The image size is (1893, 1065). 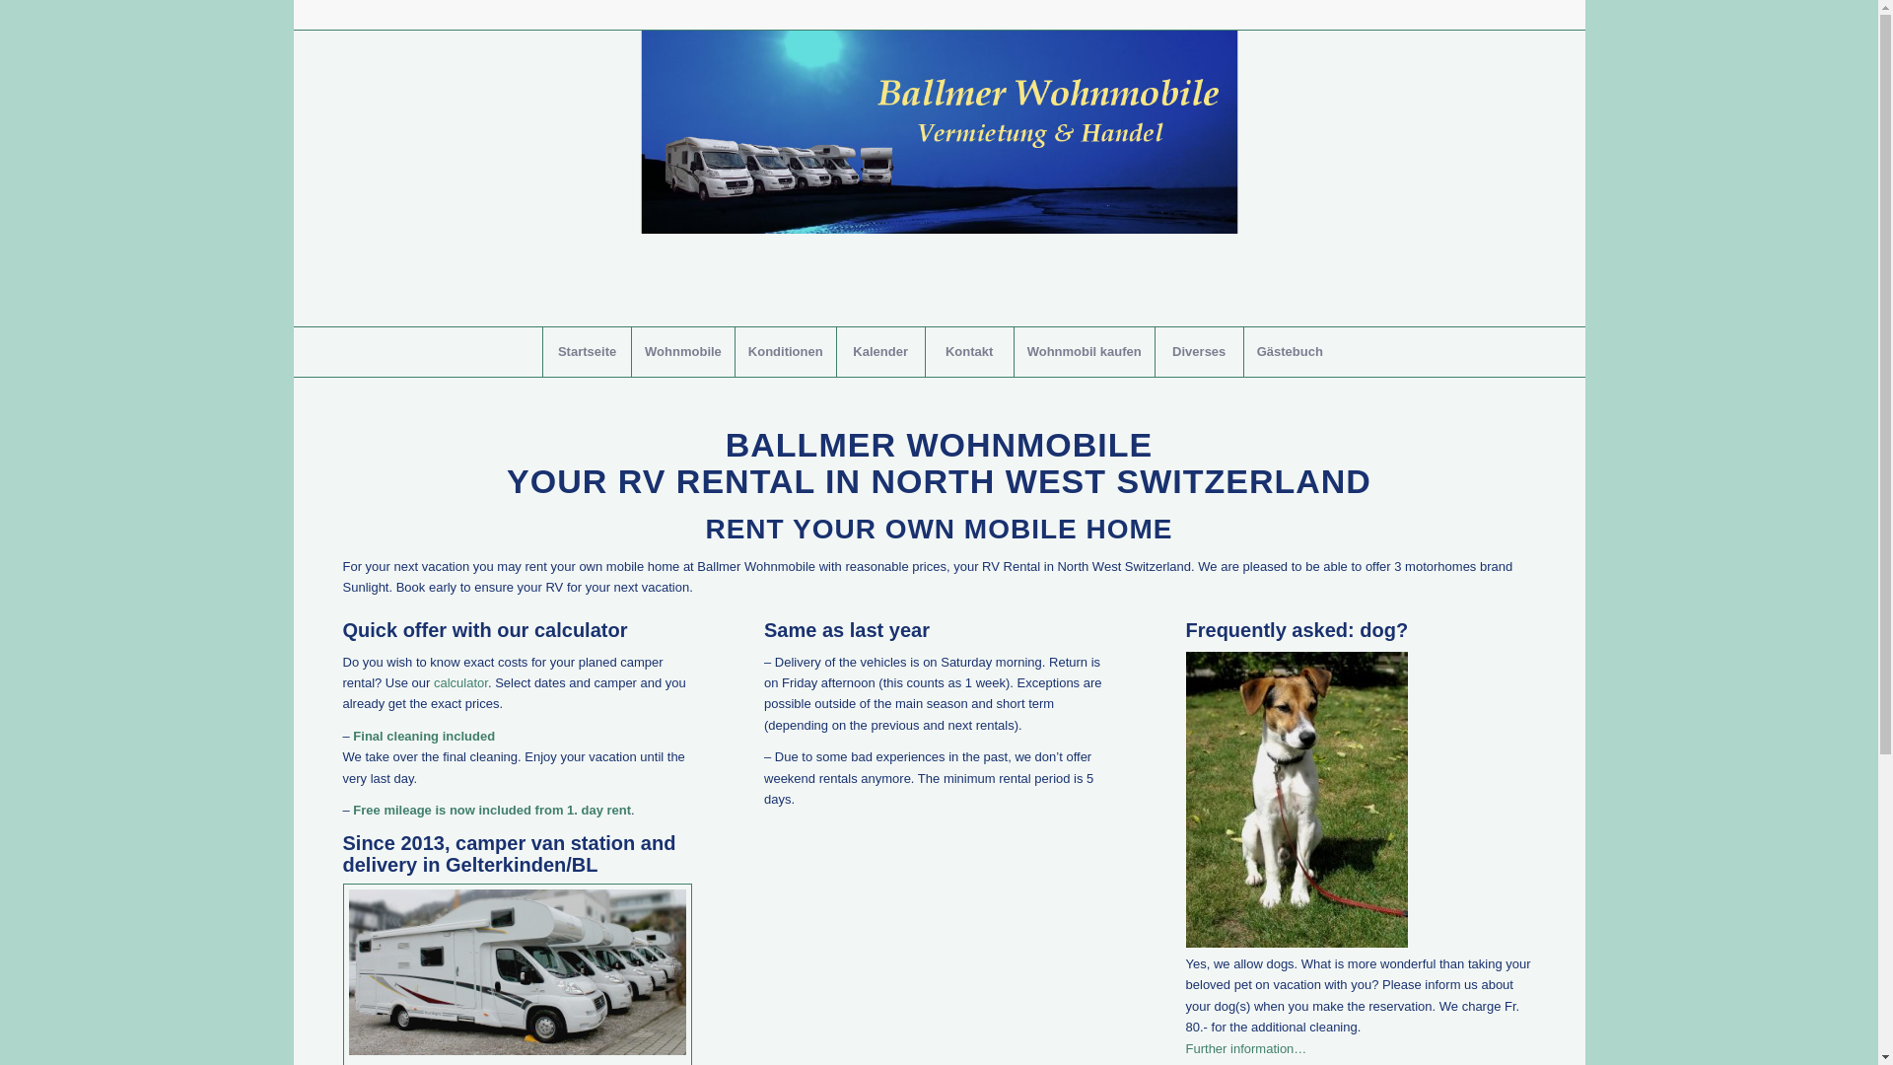 What do you see at coordinates (1199, 352) in the screenshot?
I see `Diverses` at bounding box center [1199, 352].